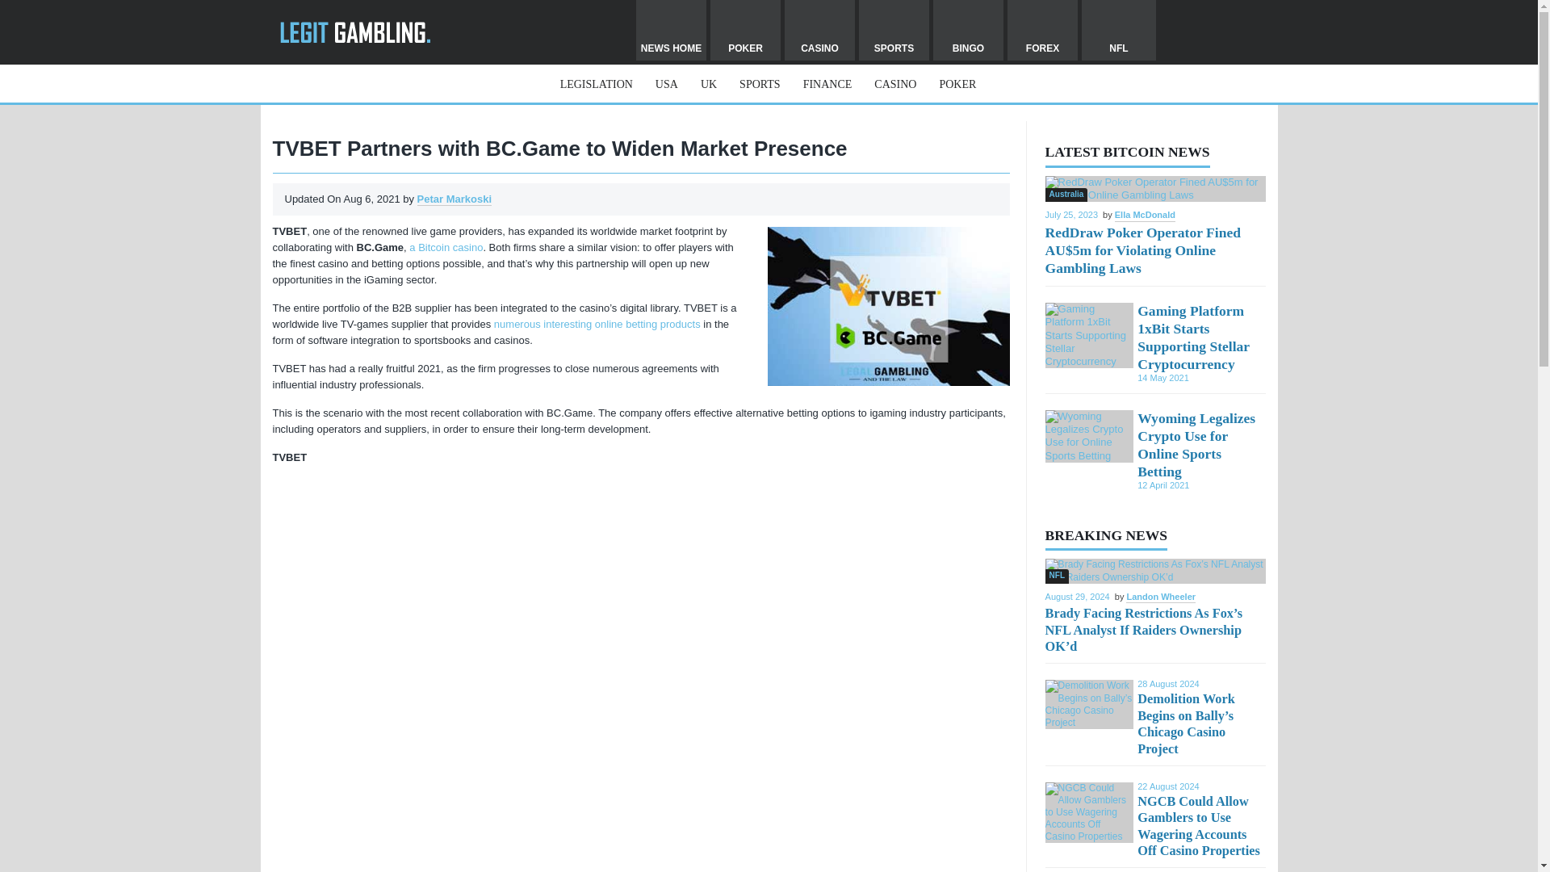 The height and width of the screenshot is (872, 1550). What do you see at coordinates (759, 84) in the screenshot?
I see `SPORTS` at bounding box center [759, 84].